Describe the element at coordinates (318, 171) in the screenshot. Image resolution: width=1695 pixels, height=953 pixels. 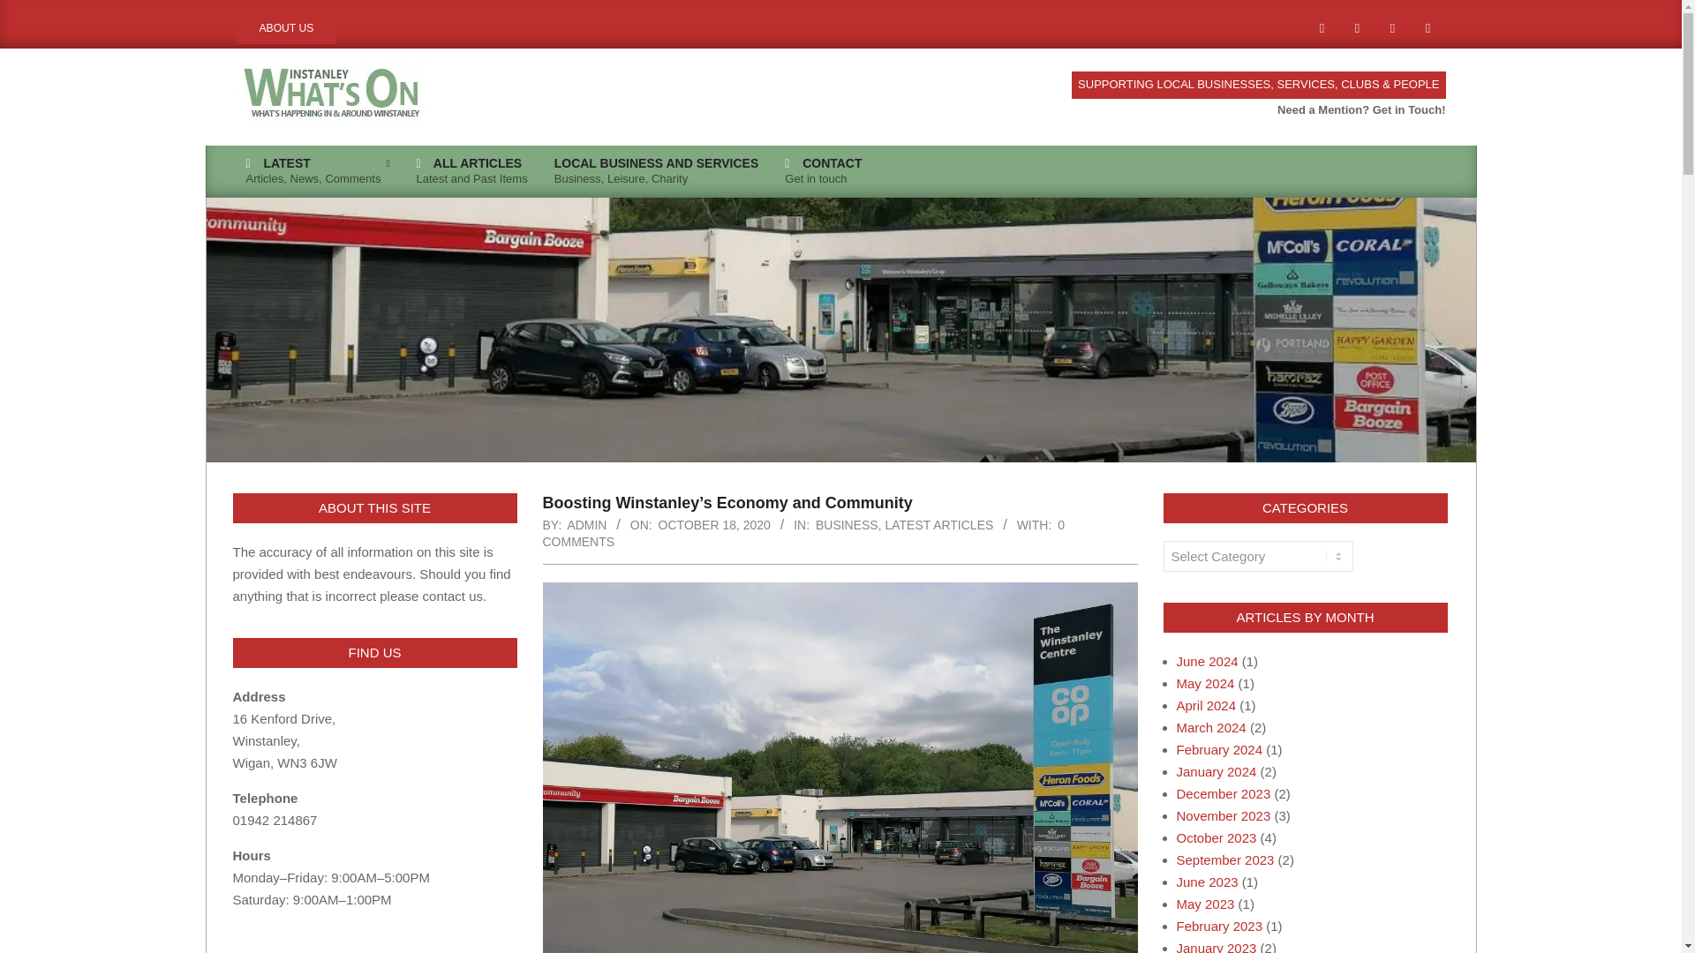
I see `October 2023` at that location.